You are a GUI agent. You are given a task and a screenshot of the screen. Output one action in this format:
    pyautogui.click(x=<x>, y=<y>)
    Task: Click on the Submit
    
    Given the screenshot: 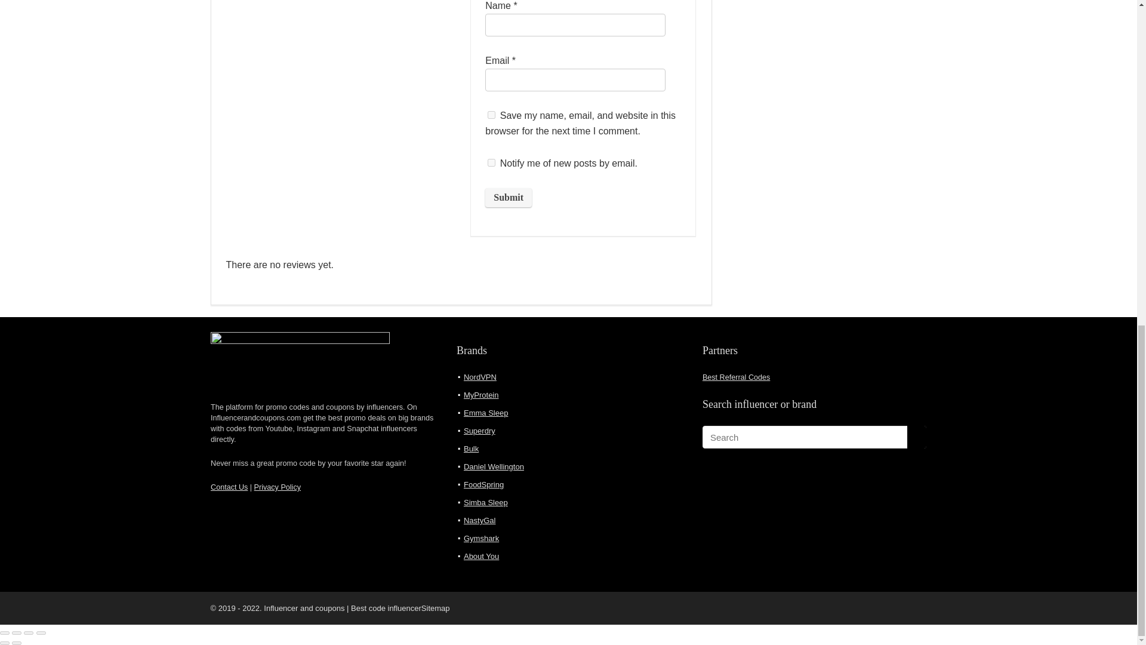 What is the action you would take?
    pyautogui.click(x=508, y=197)
    